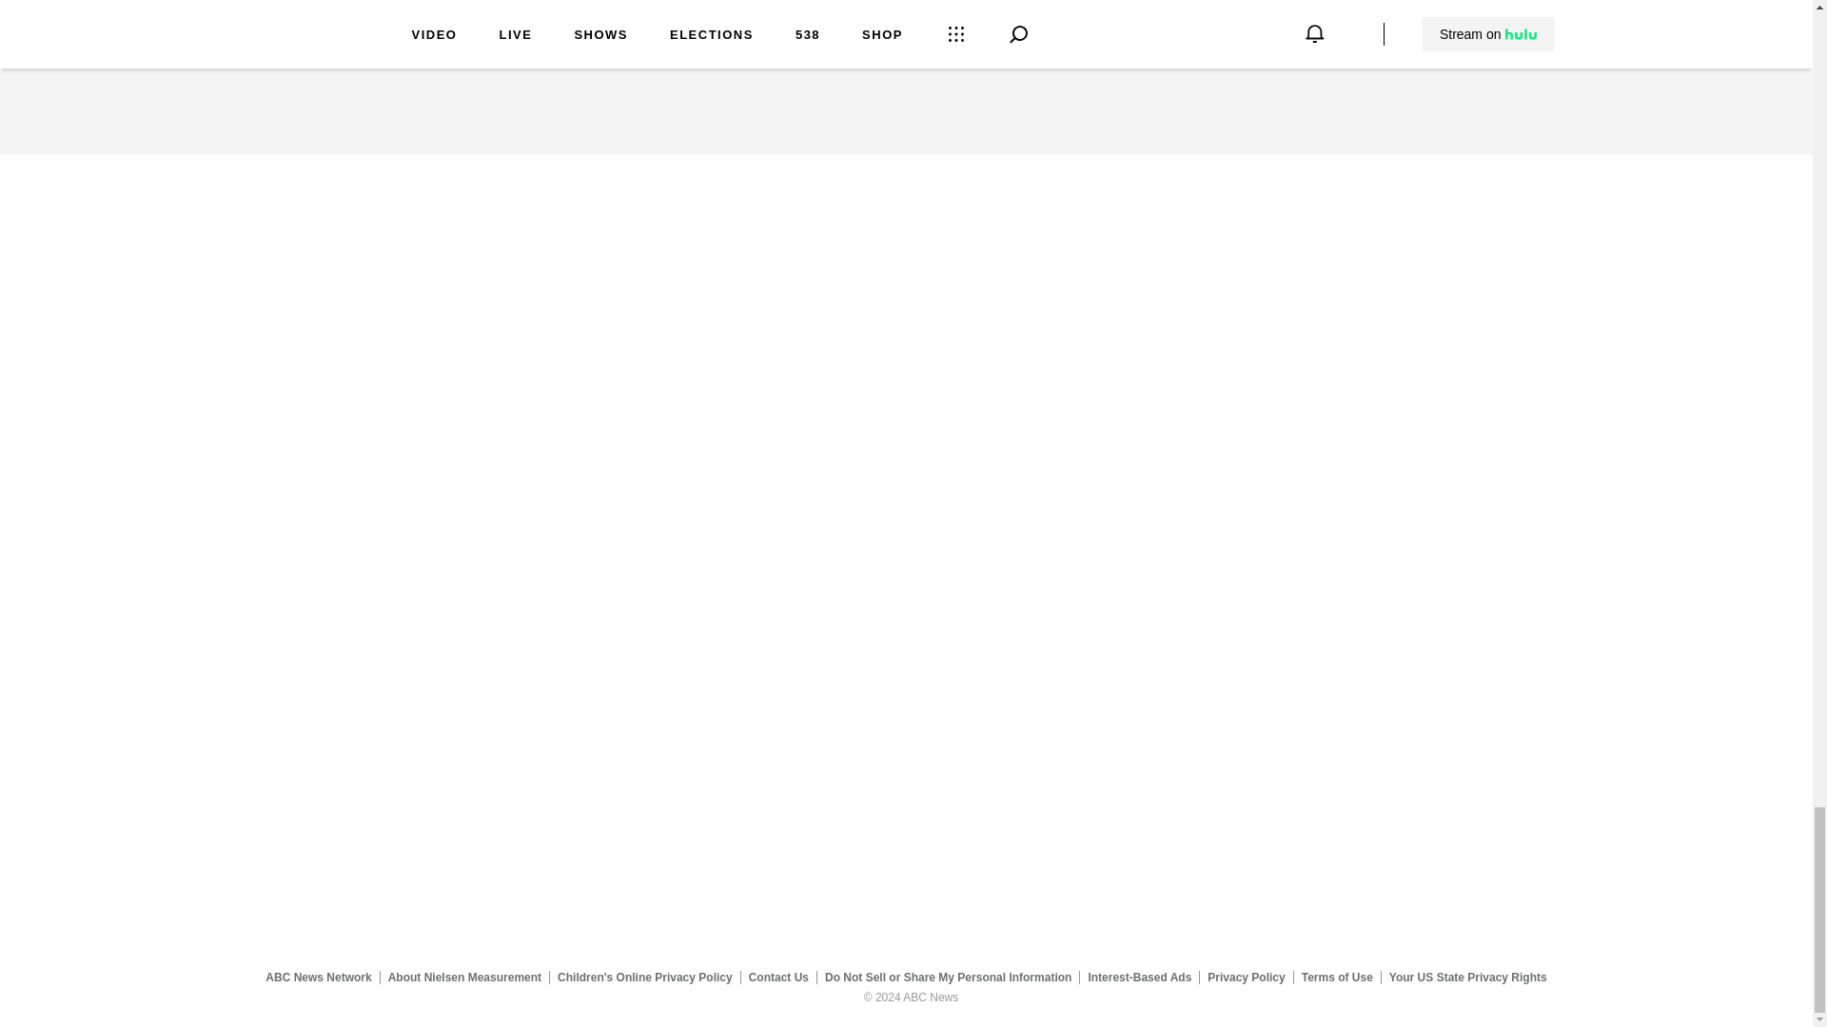  I want to click on Terms of Use, so click(1337, 977).